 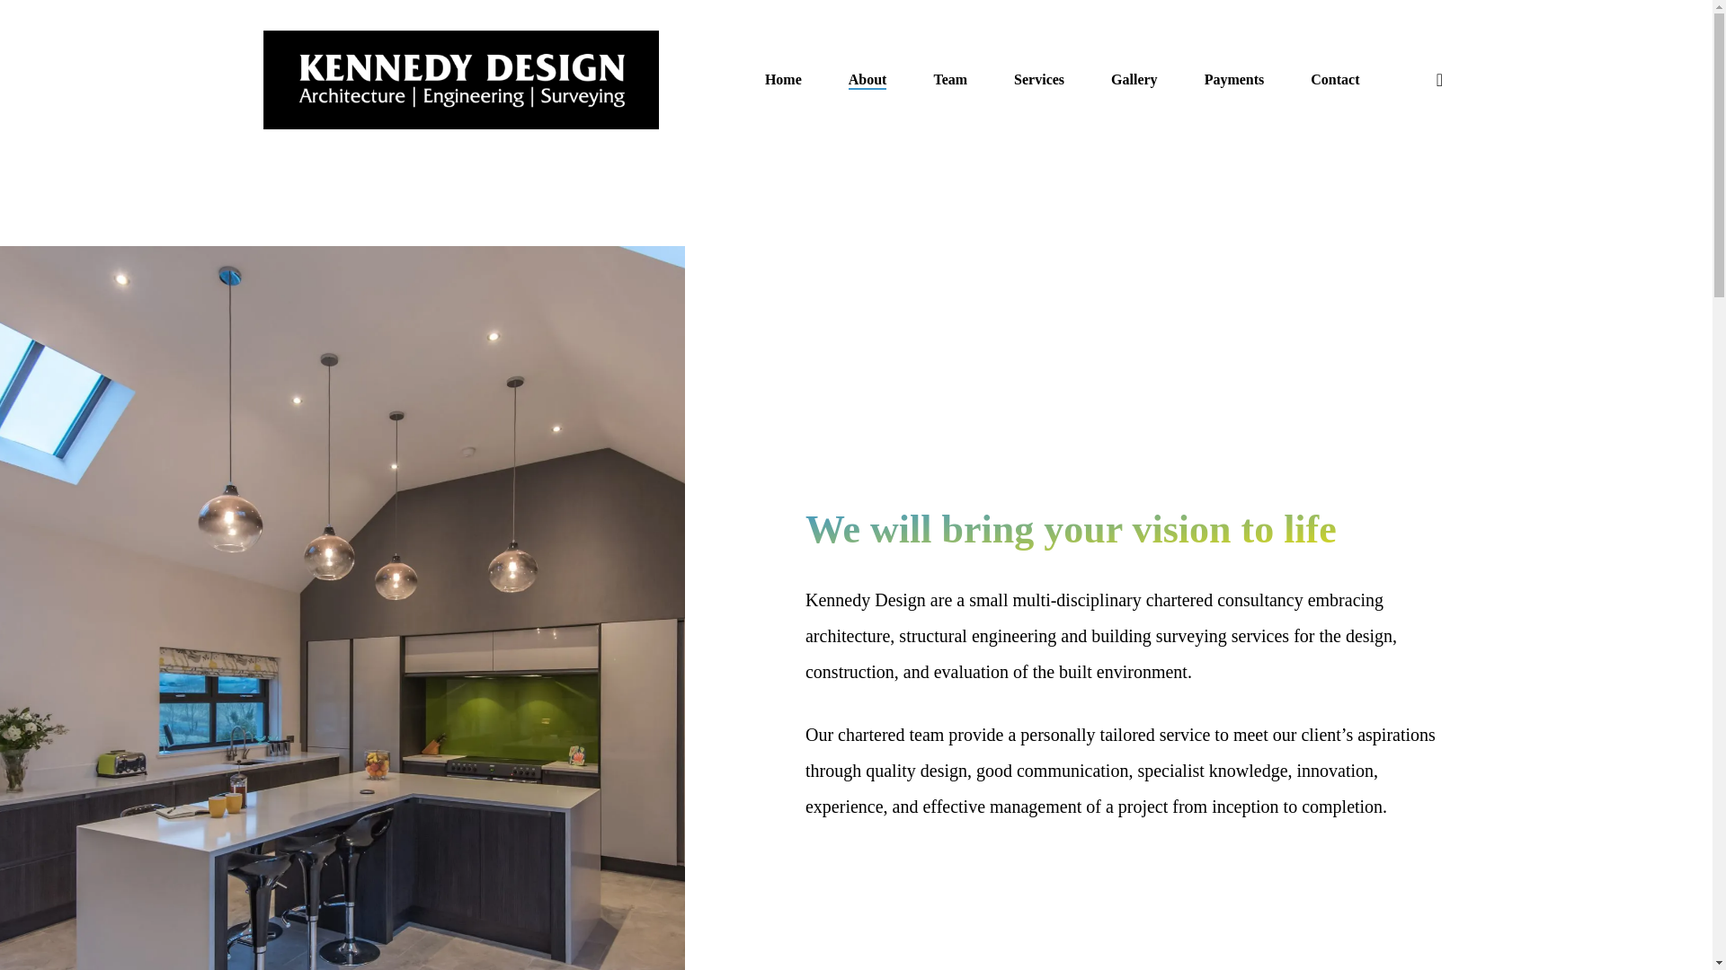 I want to click on Contact, so click(x=1334, y=80).